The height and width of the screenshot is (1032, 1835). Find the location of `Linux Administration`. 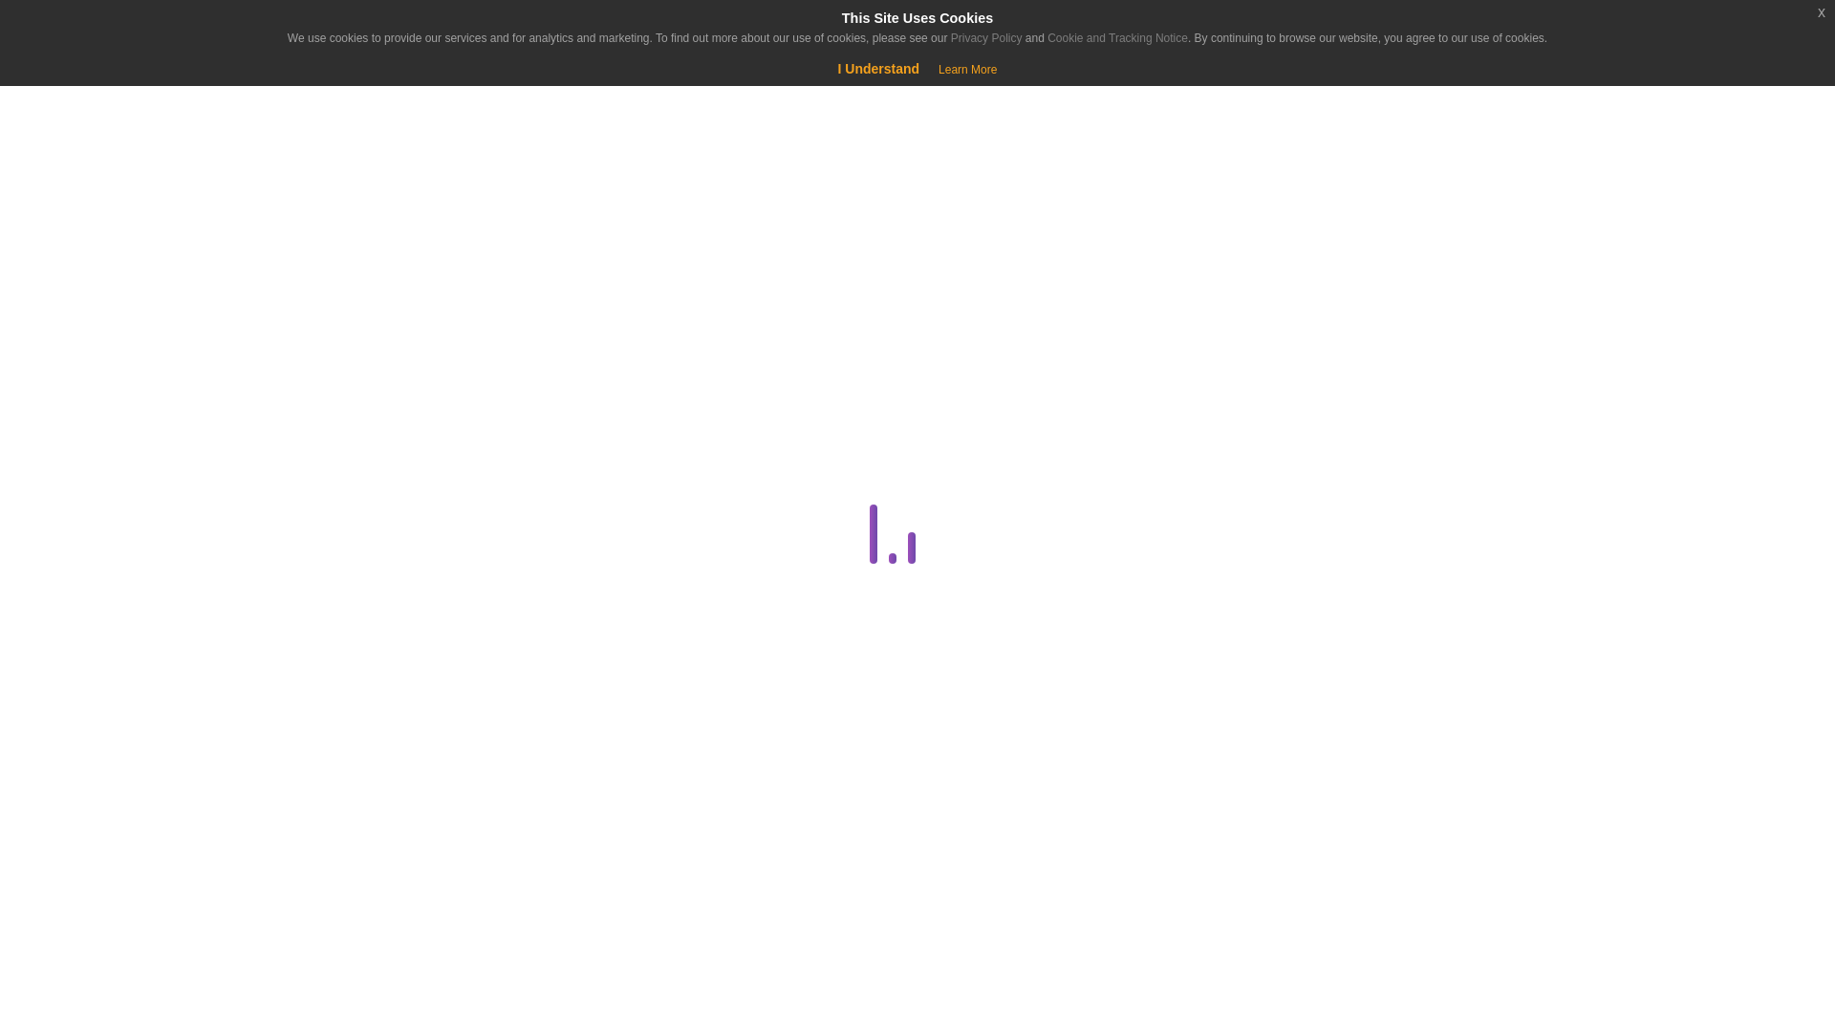

Linux Administration is located at coordinates (355, 945).